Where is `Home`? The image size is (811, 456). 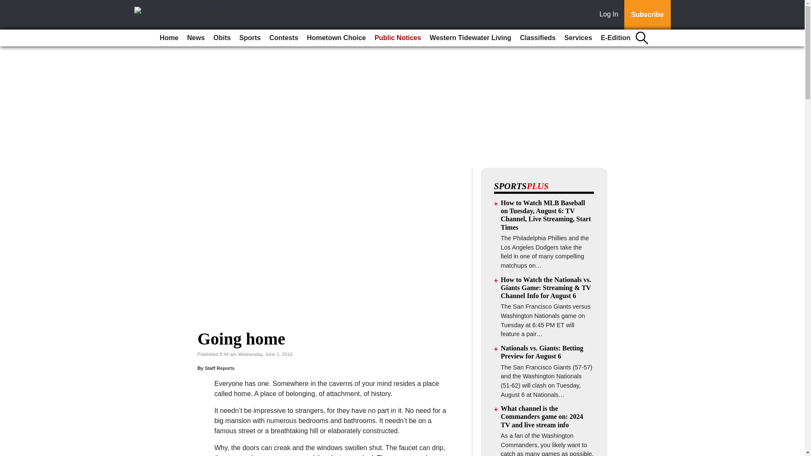 Home is located at coordinates (169, 38).